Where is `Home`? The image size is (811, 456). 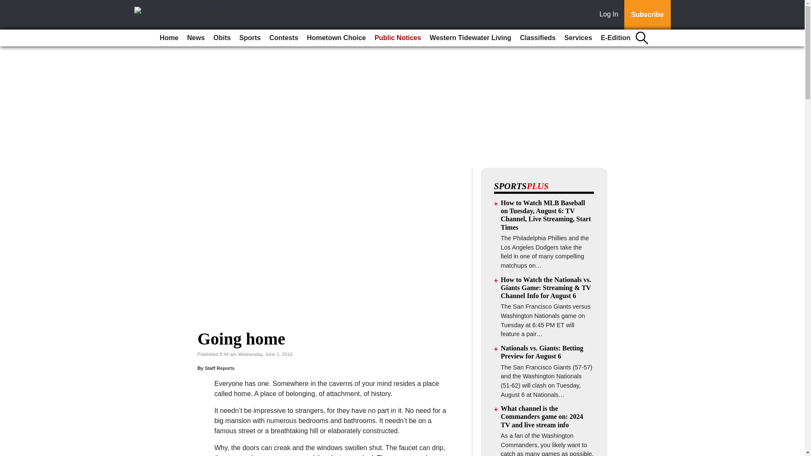 Home is located at coordinates (169, 38).